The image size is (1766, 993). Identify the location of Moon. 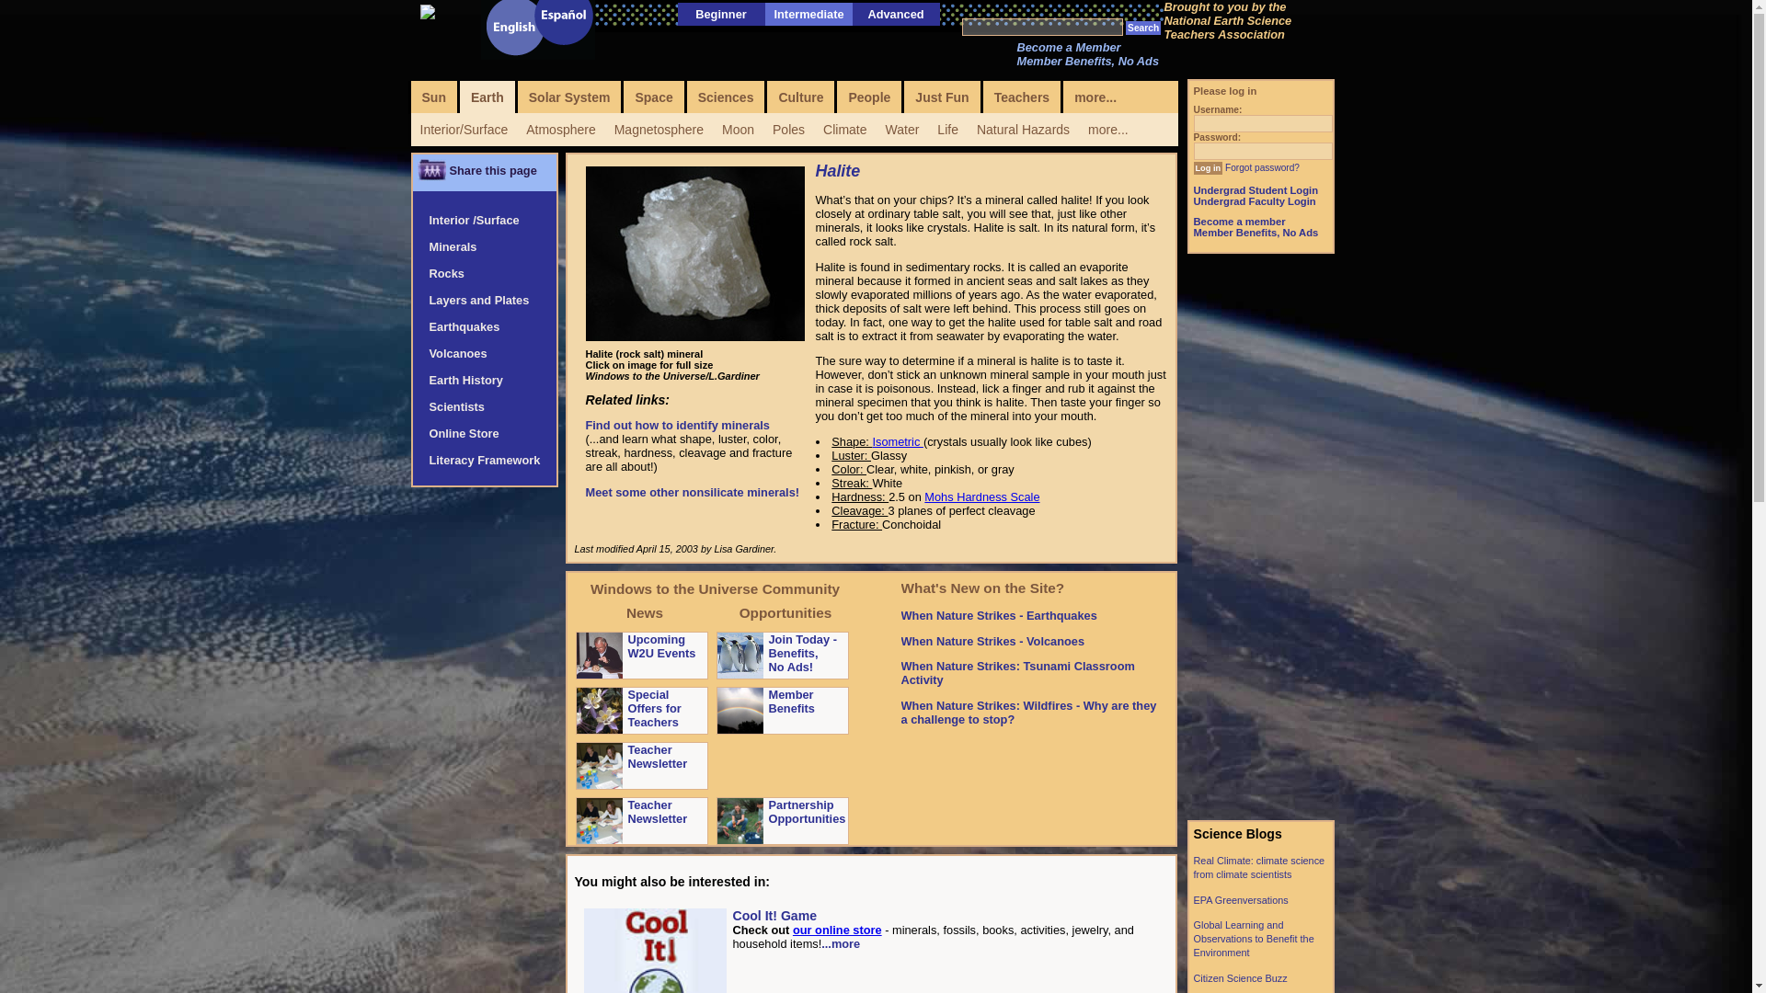
(738, 129).